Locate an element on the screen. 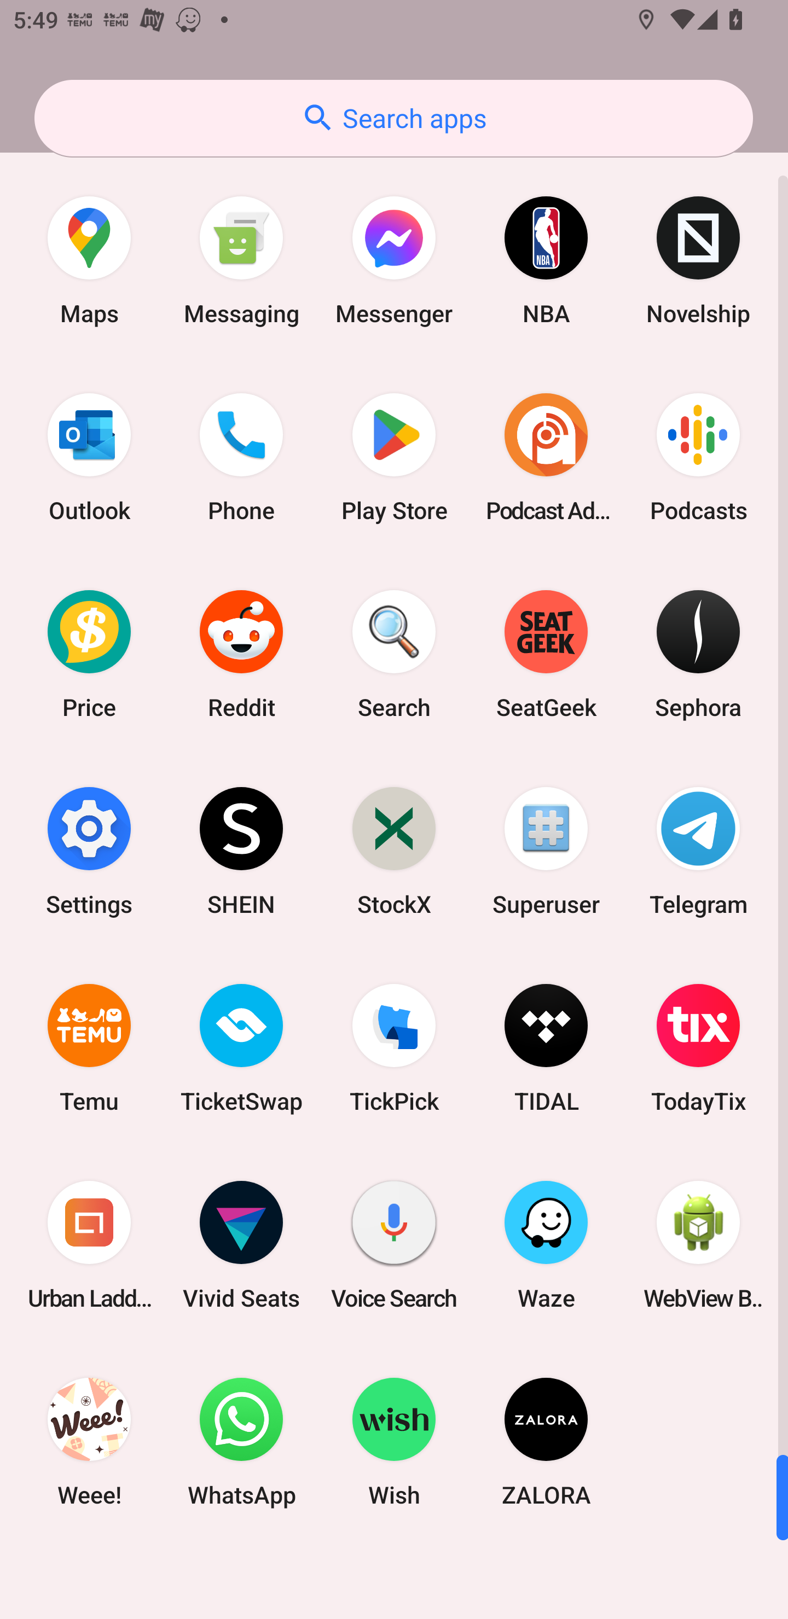 The image size is (788, 1619). Vivid Seats is located at coordinates (241, 1245).